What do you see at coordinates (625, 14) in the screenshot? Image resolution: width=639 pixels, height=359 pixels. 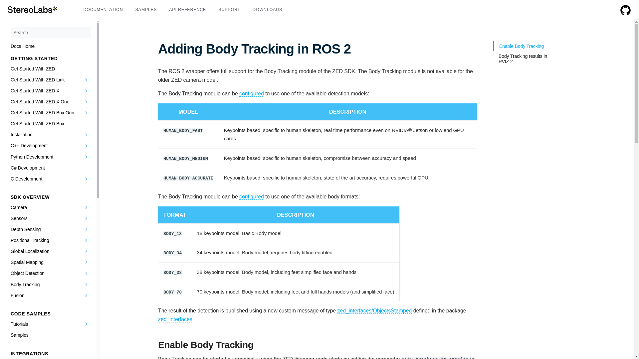 I see `GitHub` at bounding box center [625, 14].